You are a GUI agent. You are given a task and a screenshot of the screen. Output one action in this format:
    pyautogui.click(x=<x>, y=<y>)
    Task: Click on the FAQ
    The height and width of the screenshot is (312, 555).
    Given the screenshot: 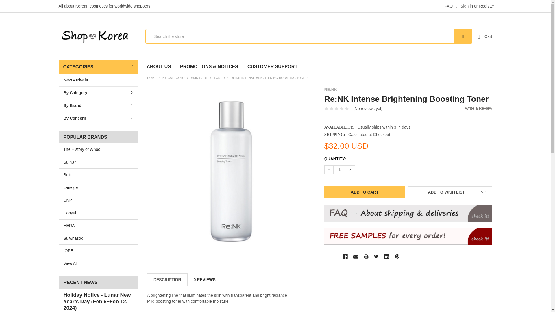 What is the action you would take?
    pyautogui.click(x=447, y=6)
    